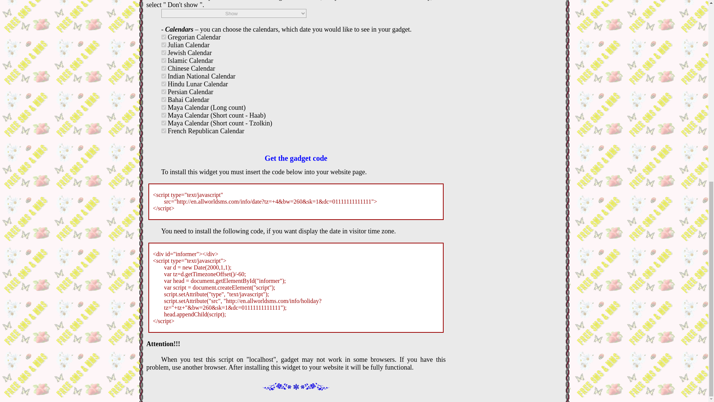  I want to click on on, so click(164, 76).